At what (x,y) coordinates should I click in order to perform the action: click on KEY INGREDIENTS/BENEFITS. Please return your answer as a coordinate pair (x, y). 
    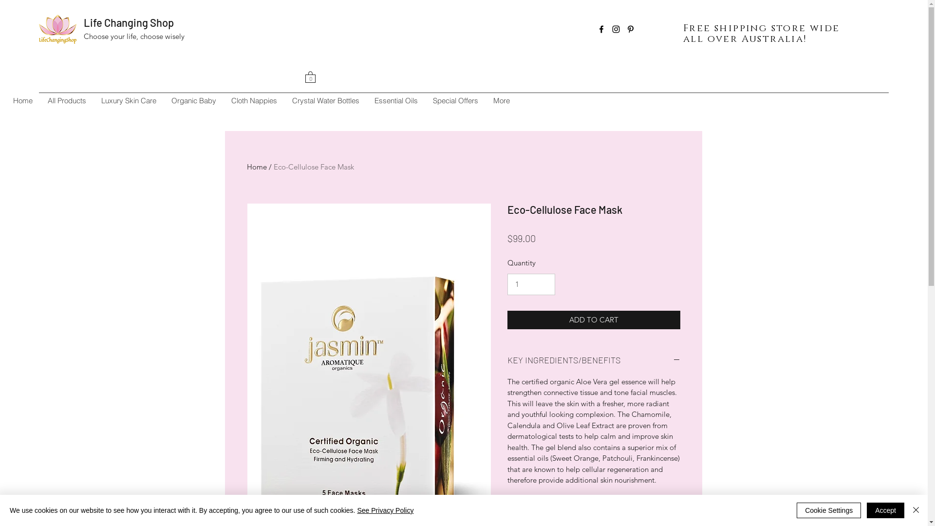
    Looking at the image, I should click on (594, 360).